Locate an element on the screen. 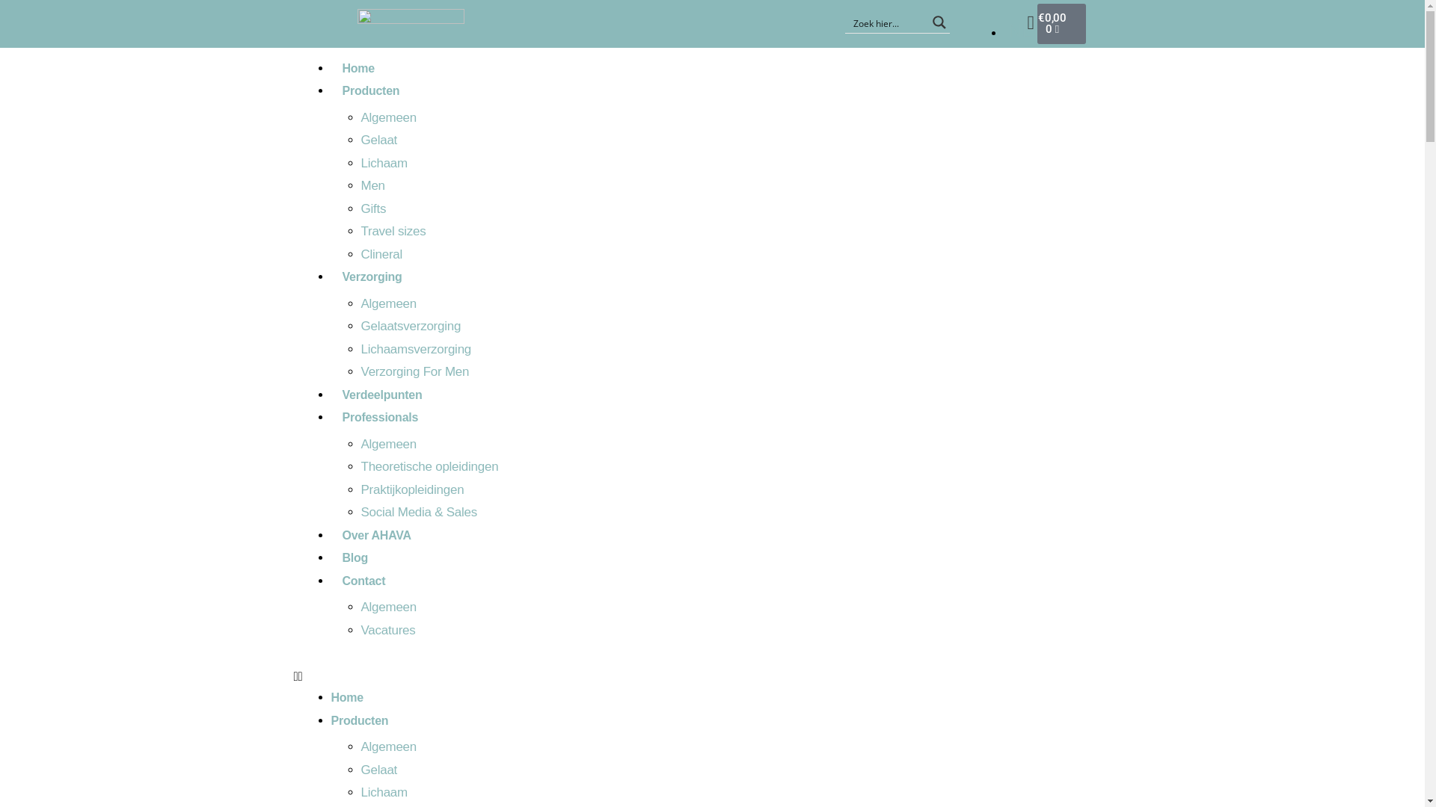 This screenshot has height=807, width=1436. Praktijkopleidingen is located at coordinates (412, 490).